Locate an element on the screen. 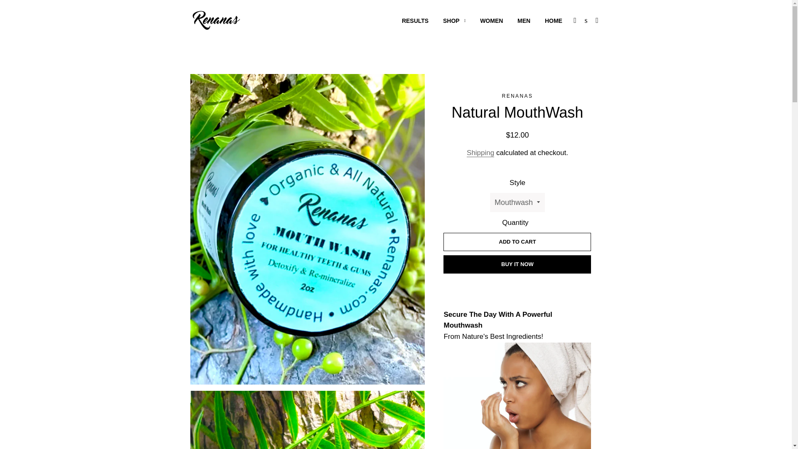  LOG IN is located at coordinates (575, 20).